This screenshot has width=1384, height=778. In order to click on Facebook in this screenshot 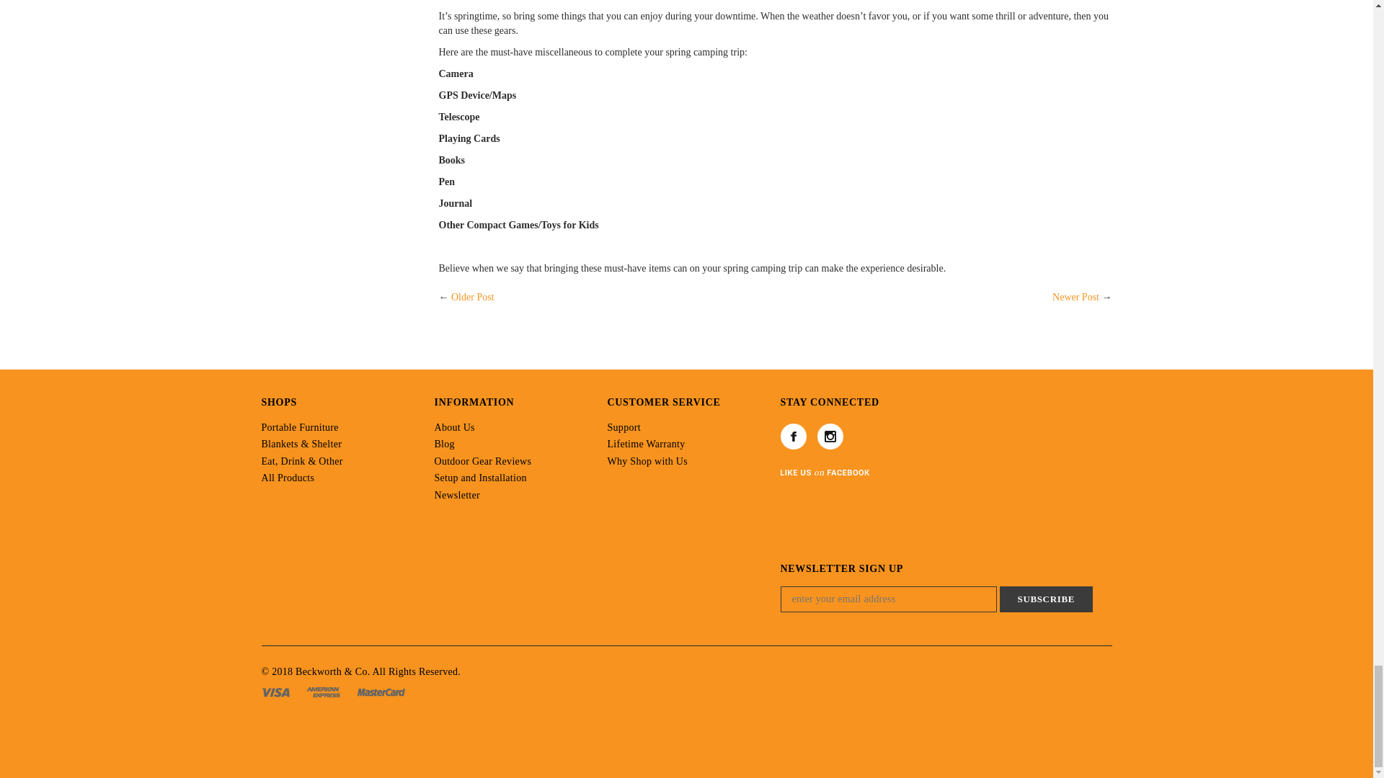, I will do `click(793, 436)`.